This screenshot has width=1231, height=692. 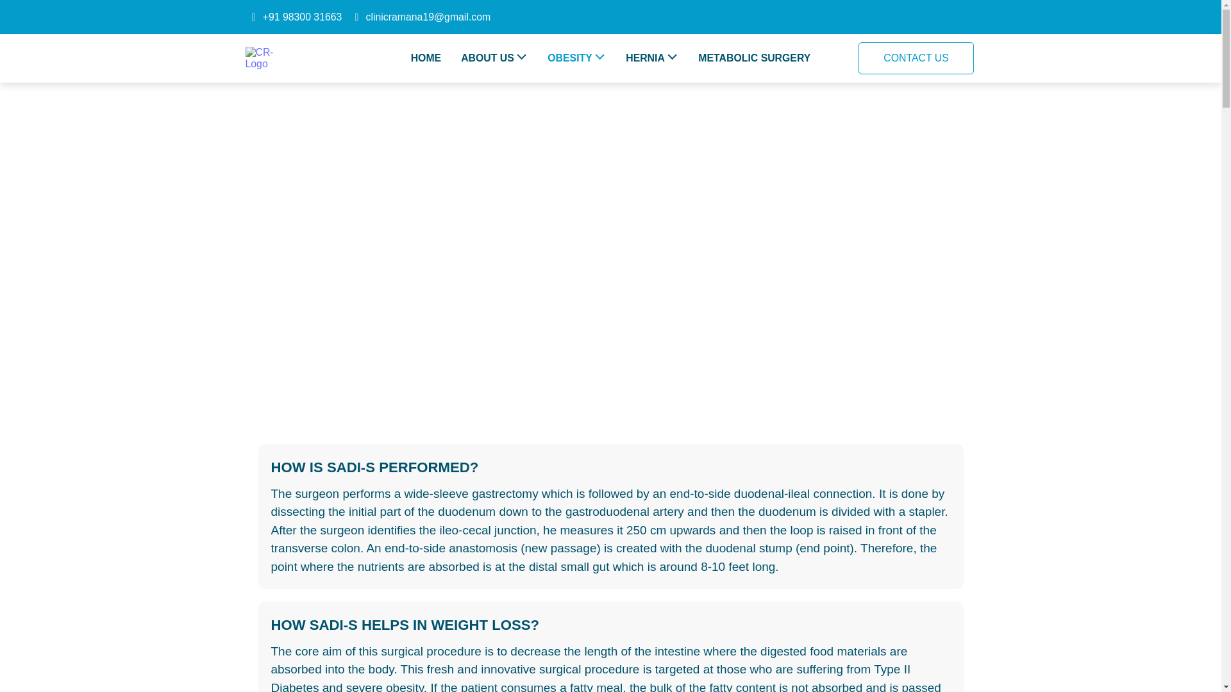 I want to click on METABOLIC SURGERY, so click(x=754, y=58).